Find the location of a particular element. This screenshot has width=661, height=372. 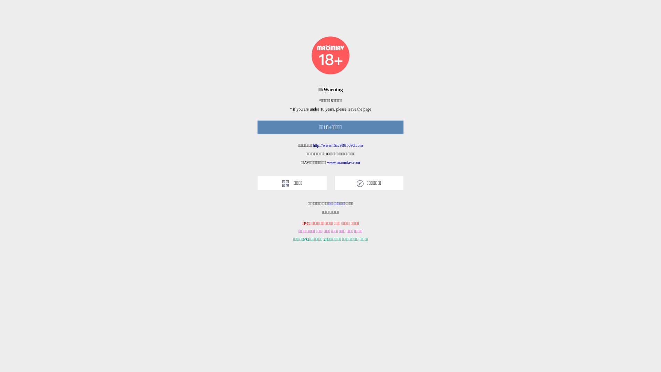

www.maomiav.com is located at coordinates (344, 163).